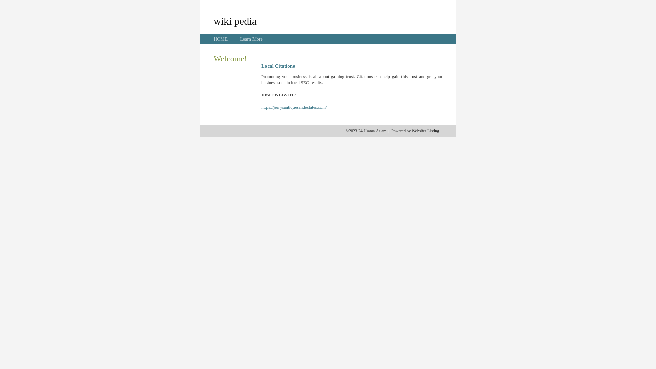 The height and width of the screenshot is (369, 656). What do you see at coordinates (251, 39) in the screenshot?
I see `Learn More` at bounding box center [251, 39].